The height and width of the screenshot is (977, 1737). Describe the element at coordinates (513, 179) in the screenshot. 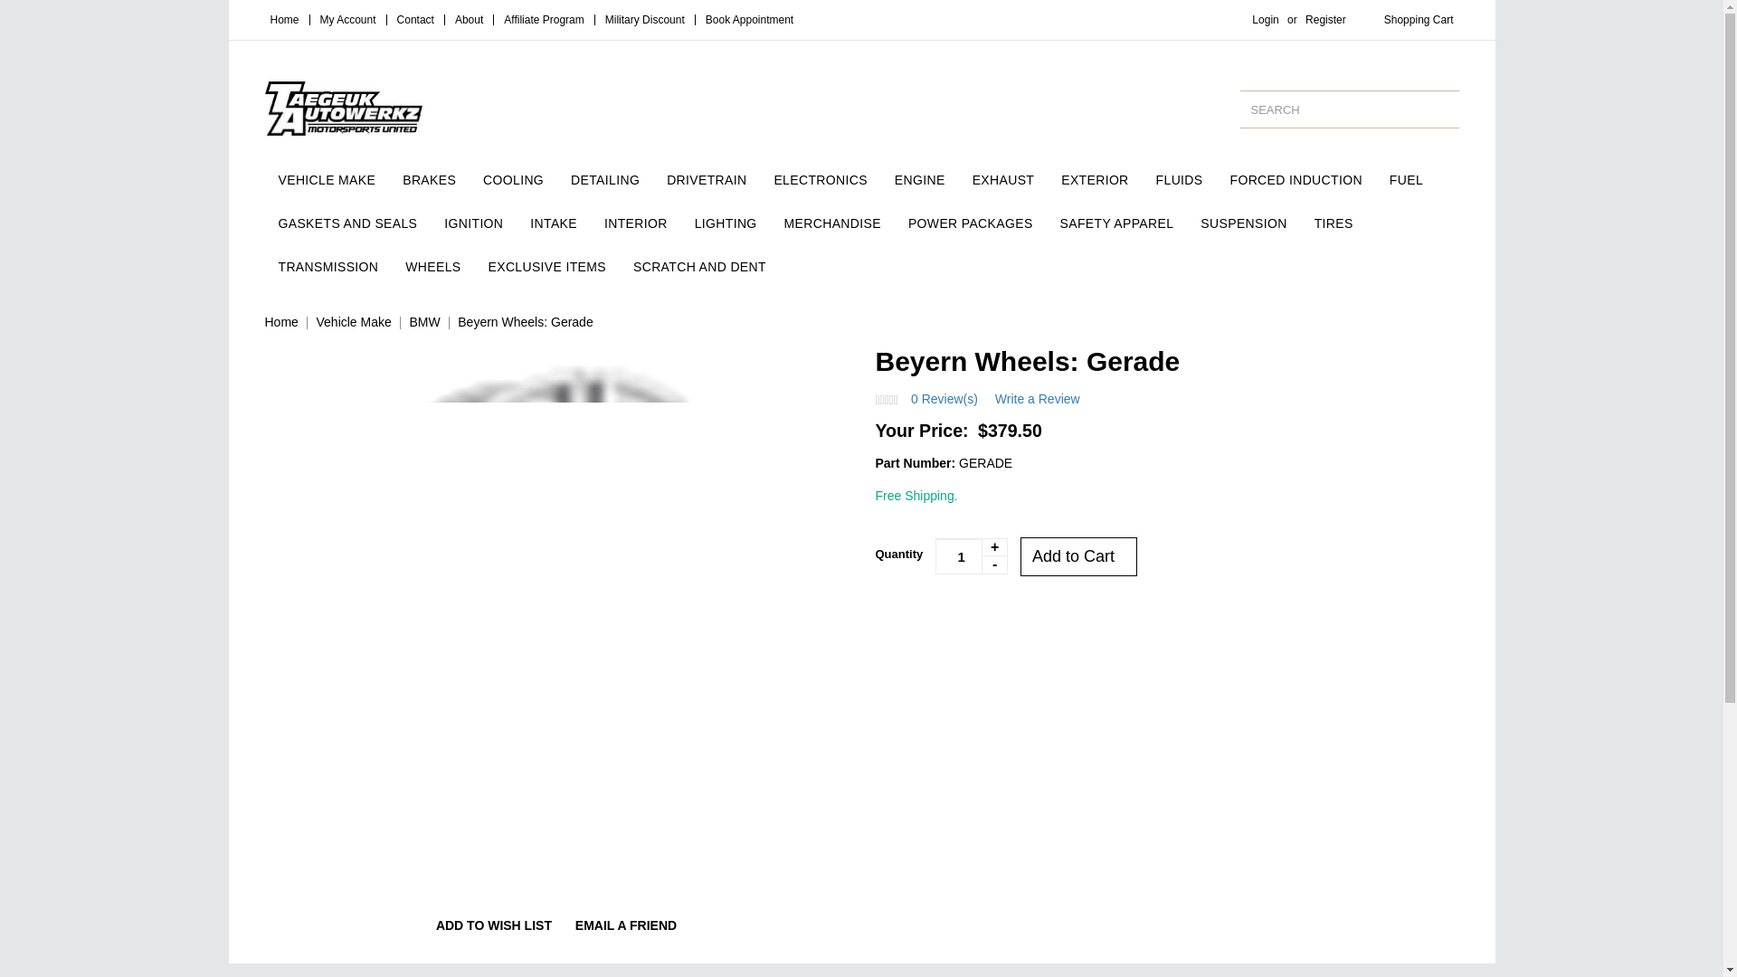

I see `COOLING` at that location.